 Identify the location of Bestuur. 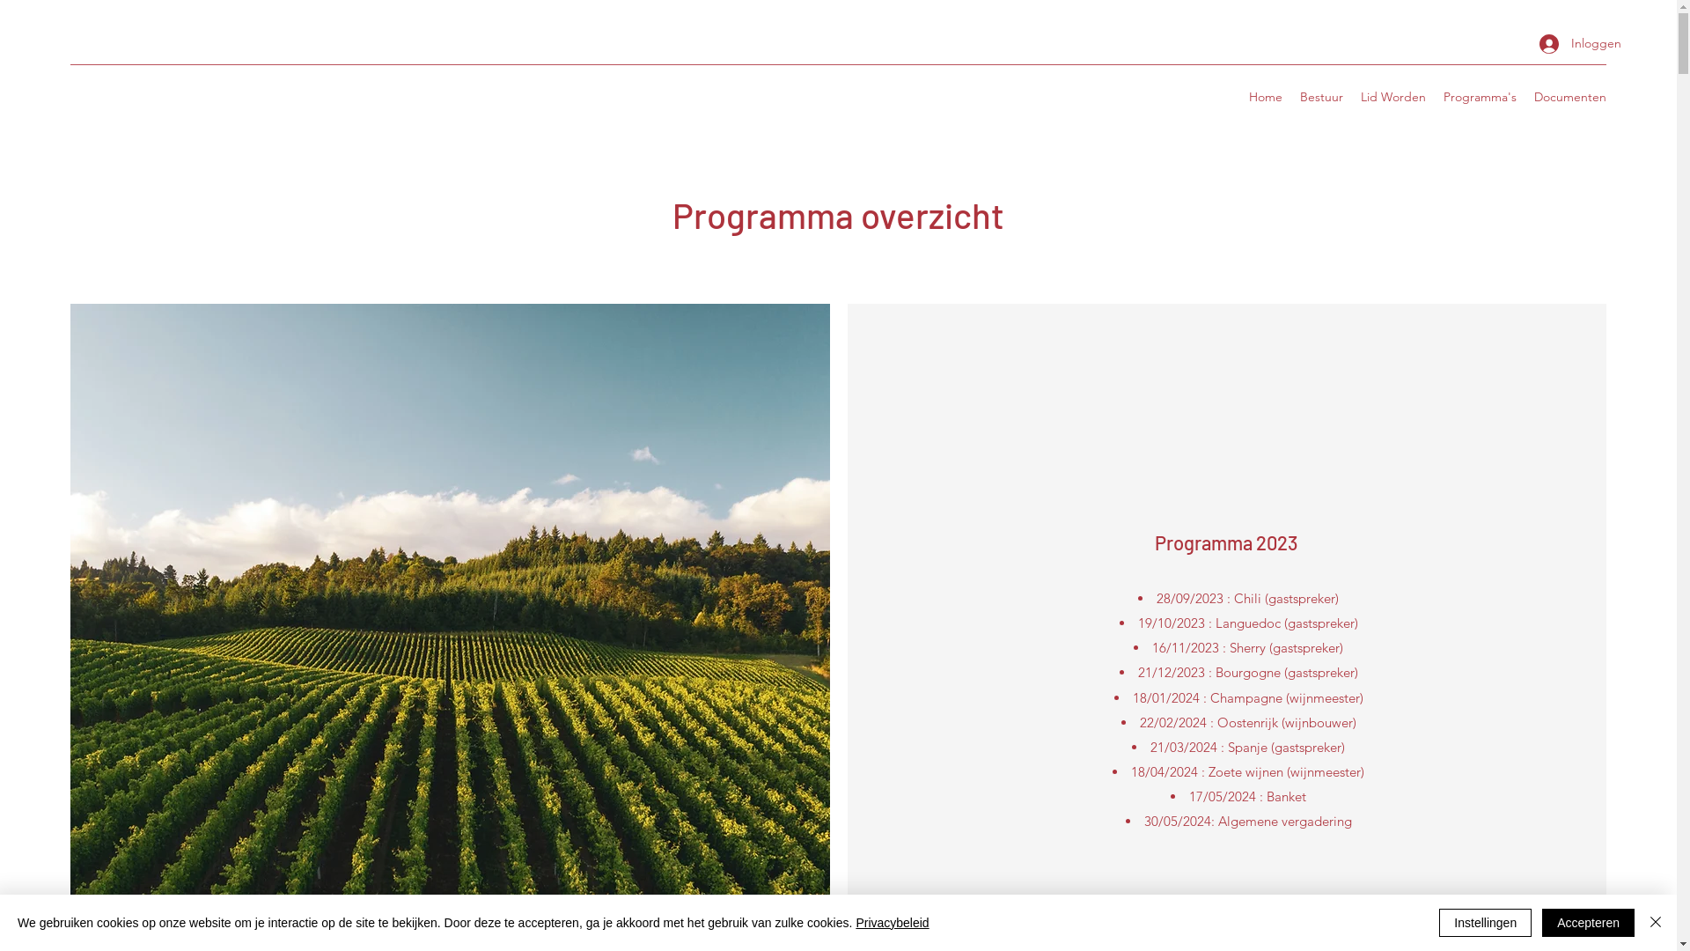
(1322, 97).